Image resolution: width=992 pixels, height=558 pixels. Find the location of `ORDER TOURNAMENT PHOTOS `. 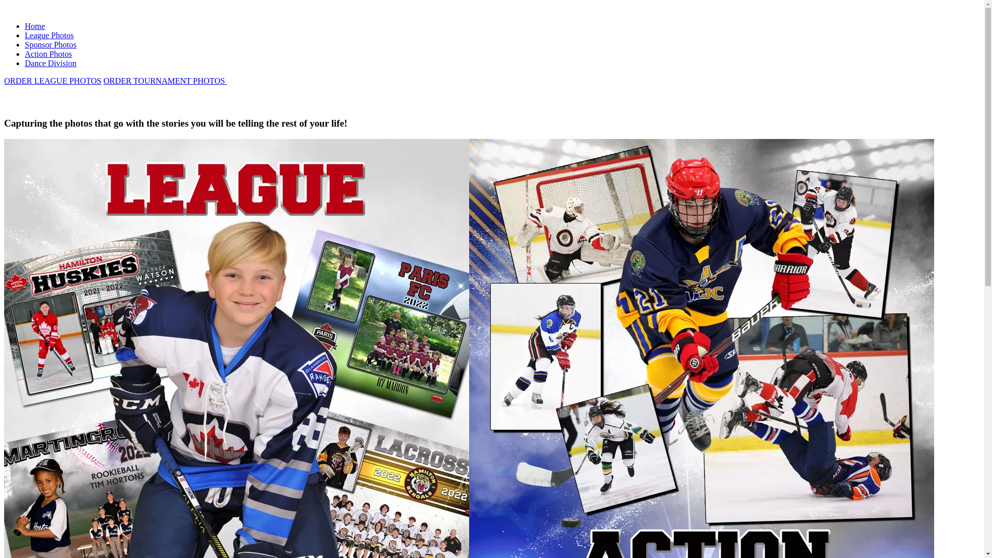

ORDER TOURNAMENT PHOTOS  is located at coordinates (165, 81).